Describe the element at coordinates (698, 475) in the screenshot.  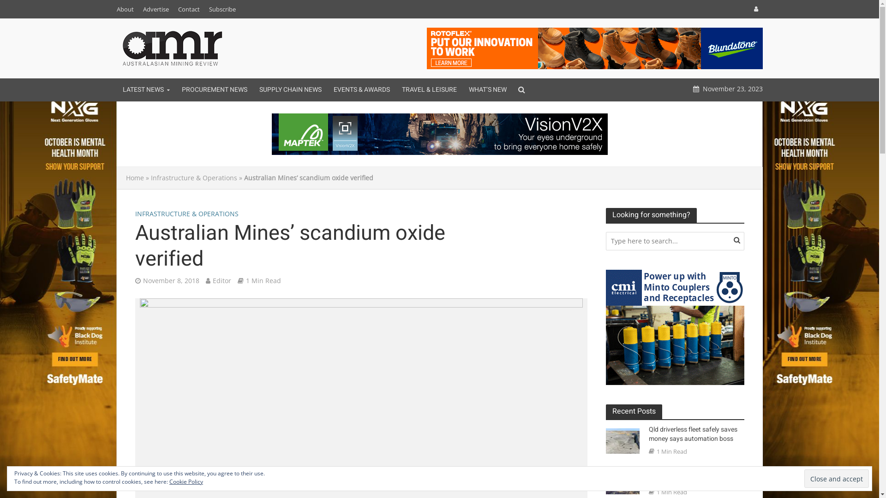
I see `Qld mine reopening secures funding` at that location.